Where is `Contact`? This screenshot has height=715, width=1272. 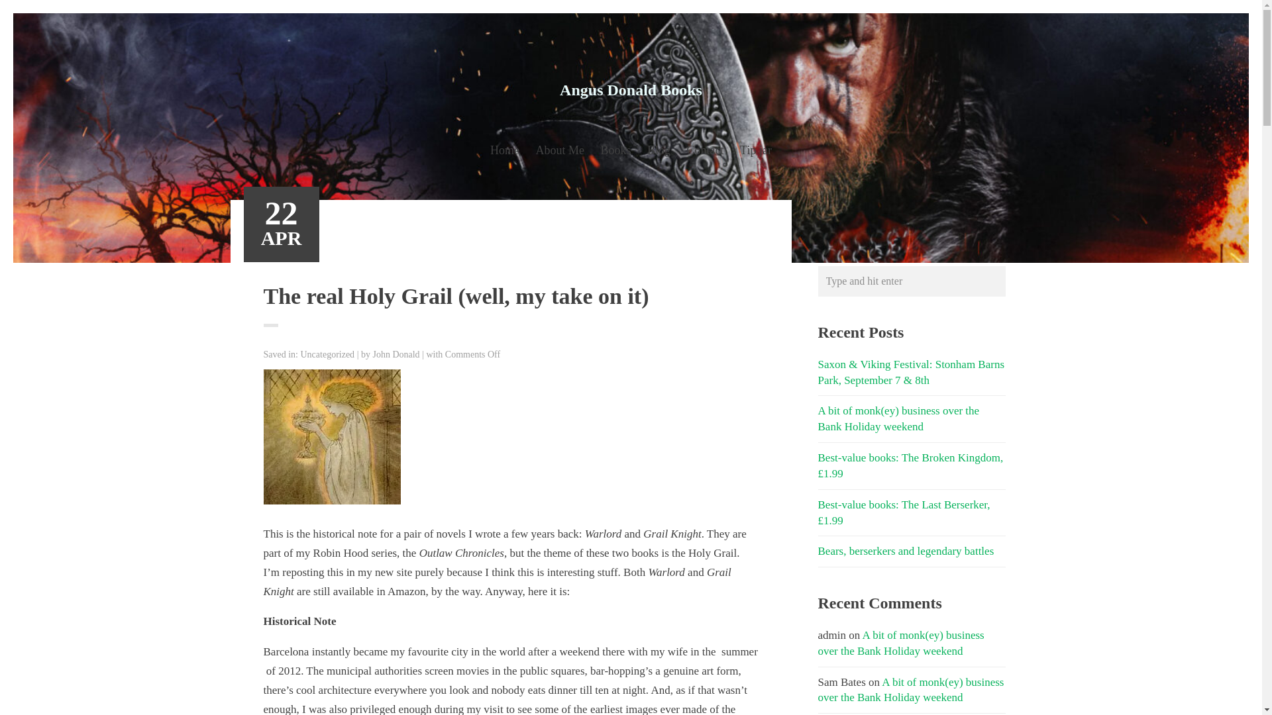 Contact is located at coordinates (705, 152).